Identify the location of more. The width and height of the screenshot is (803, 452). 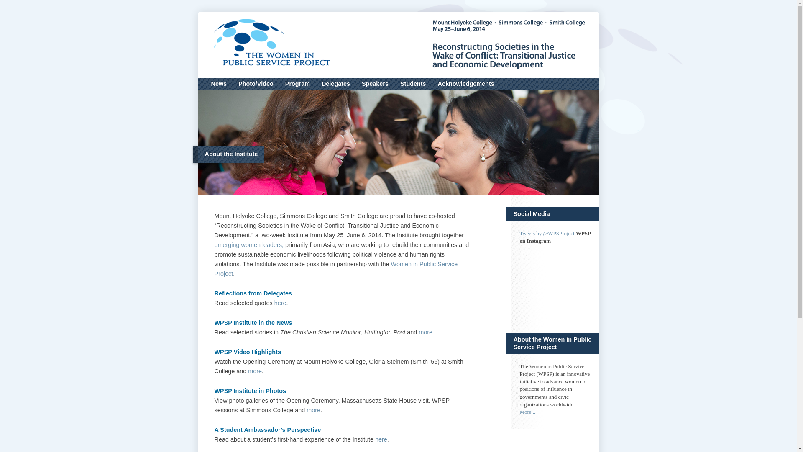
(425, 332).